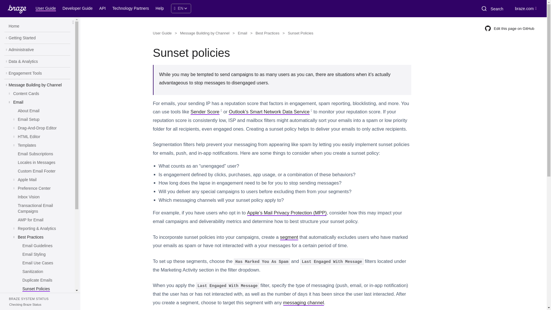 The image size is (551, 310). Describe the element at coordinates (103, 9) in the screenshot. I see `API` at that location.